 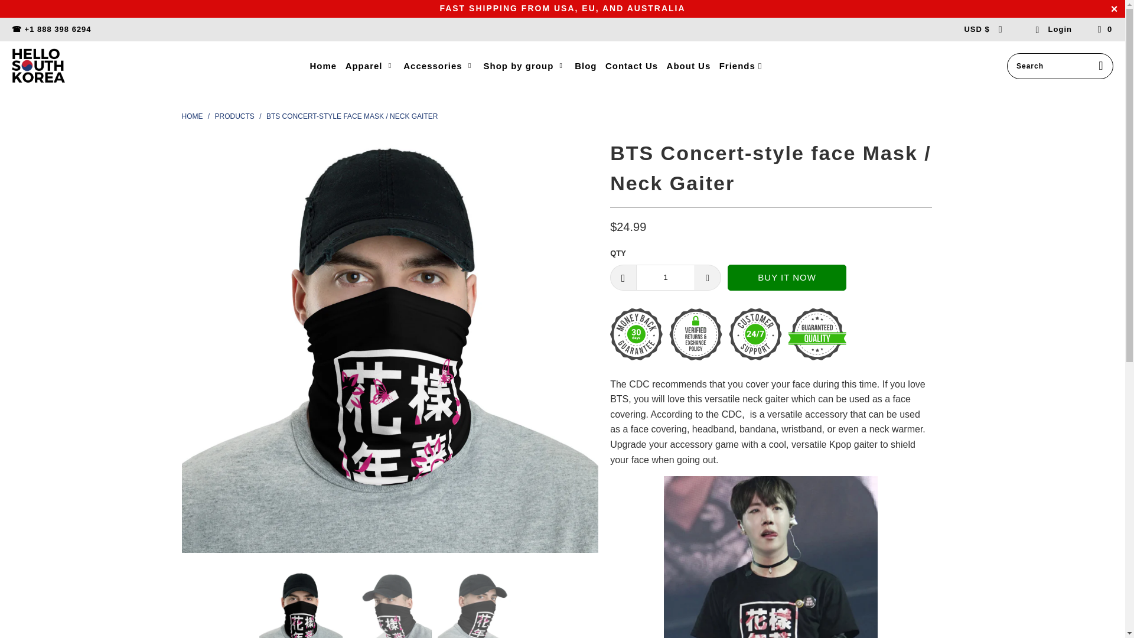 What do you see at coordinates (665, 278) in the screenshot?
I see `1` at bounding box center [665, 278].